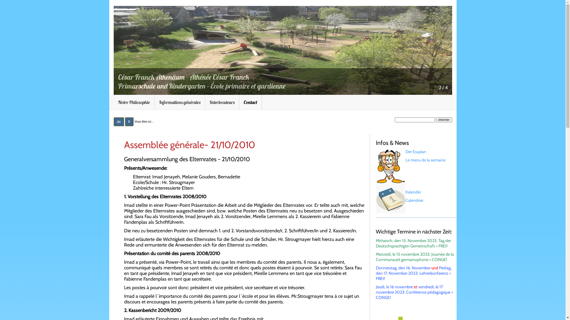  What do you see at coordinates (134, 102) in the screenshot?
I see `Notre Philosophie` at bounding box center [134, 102].